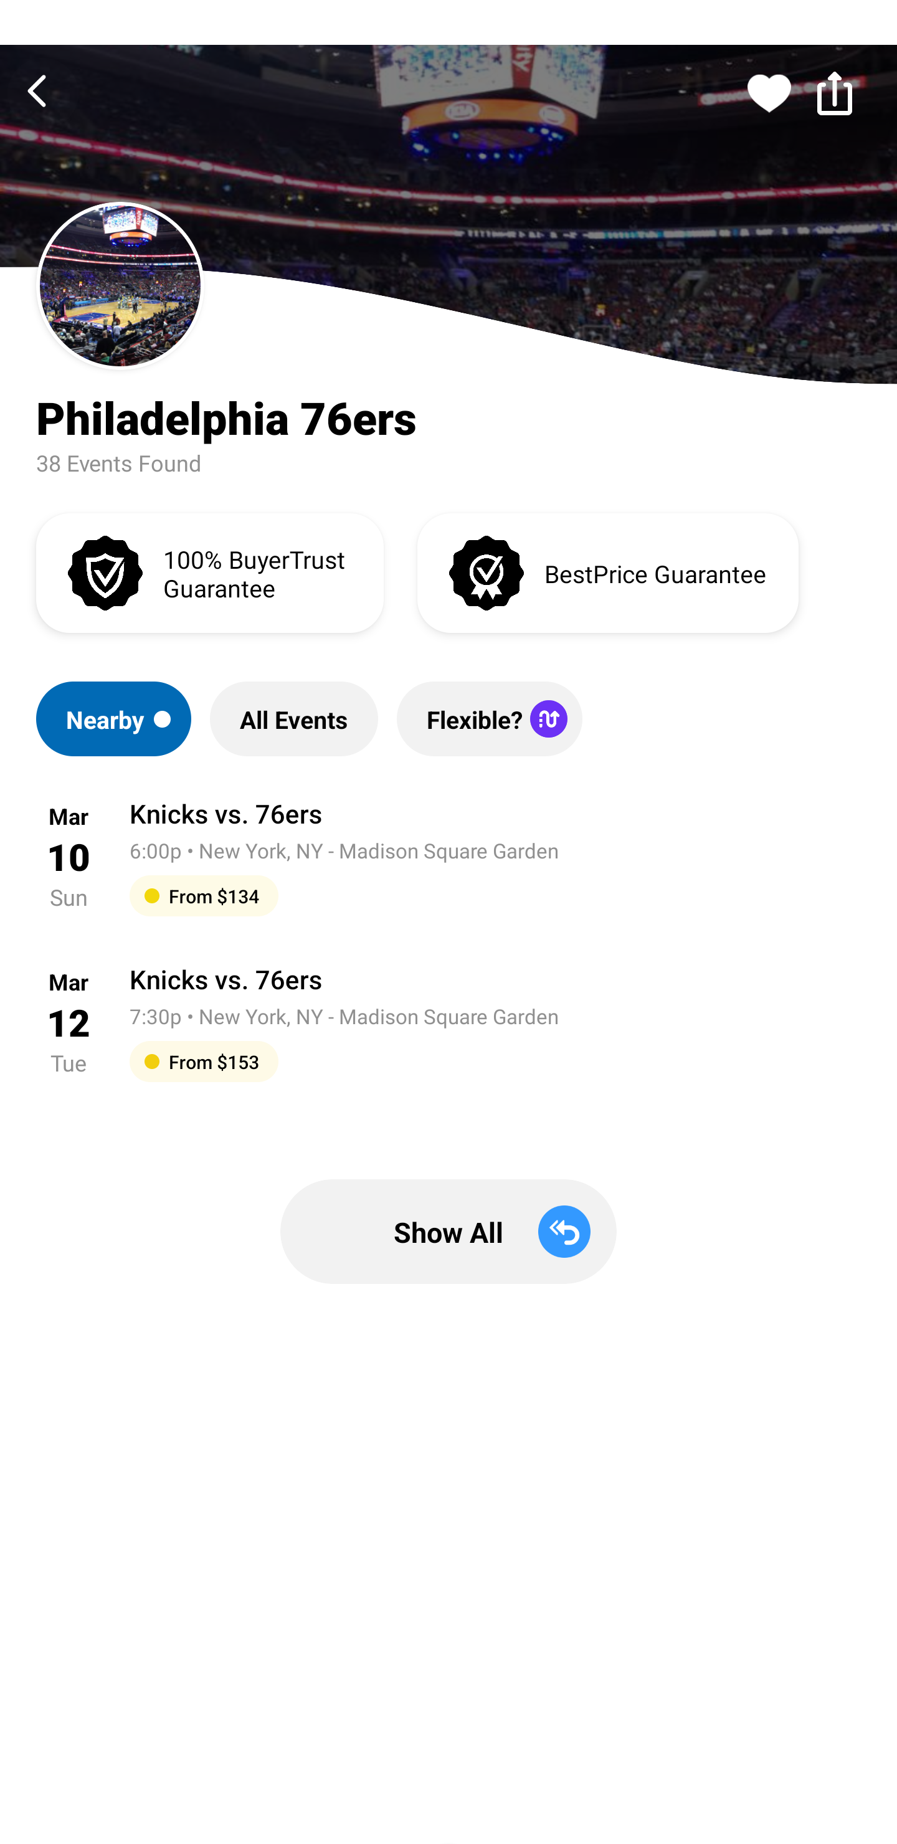 The height and width of the screenshot is (1844, 897). I want to click on Flexible?, so click(489, 719).